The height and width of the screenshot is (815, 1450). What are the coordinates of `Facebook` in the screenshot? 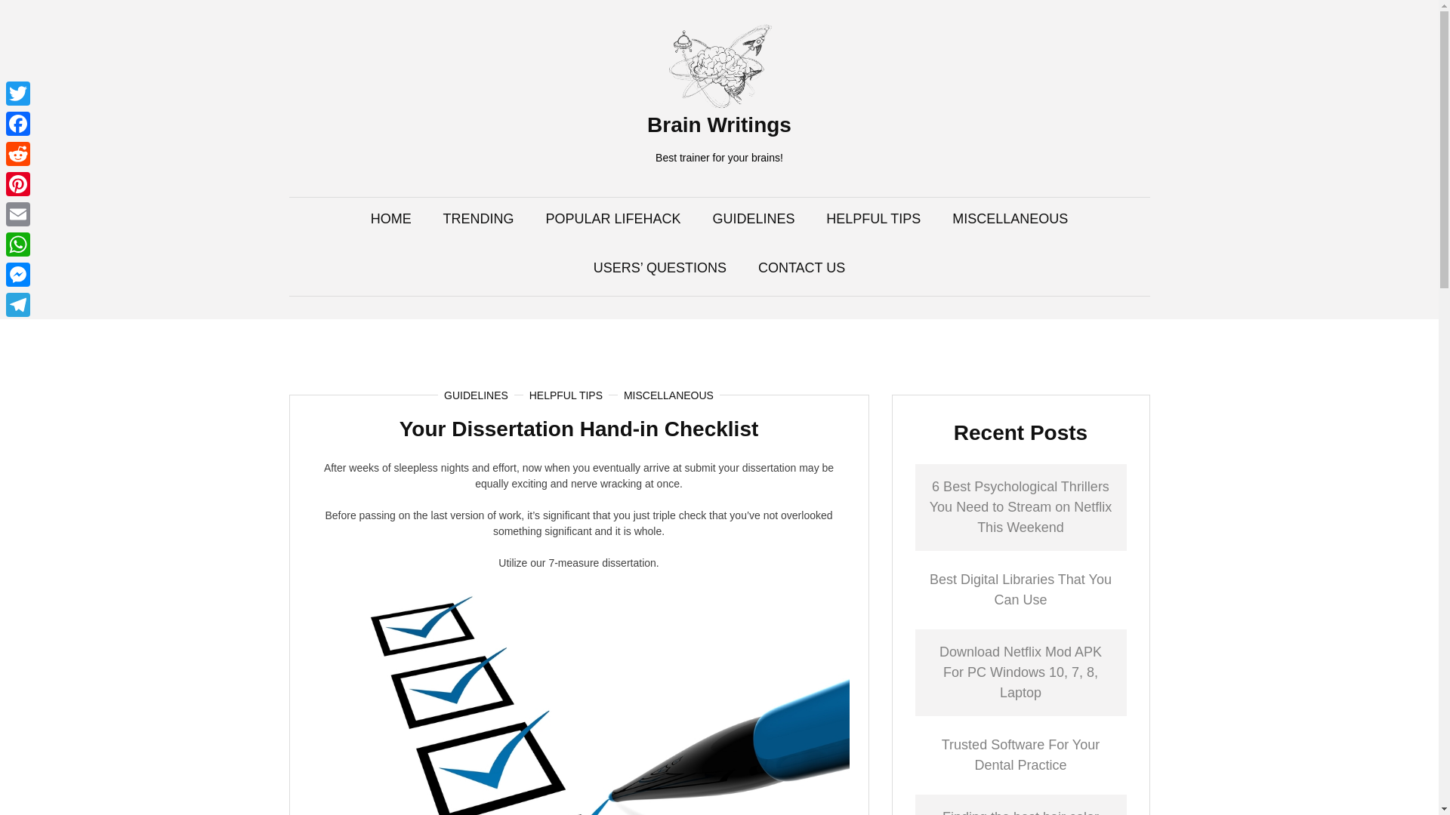 It's located at (18, 123).